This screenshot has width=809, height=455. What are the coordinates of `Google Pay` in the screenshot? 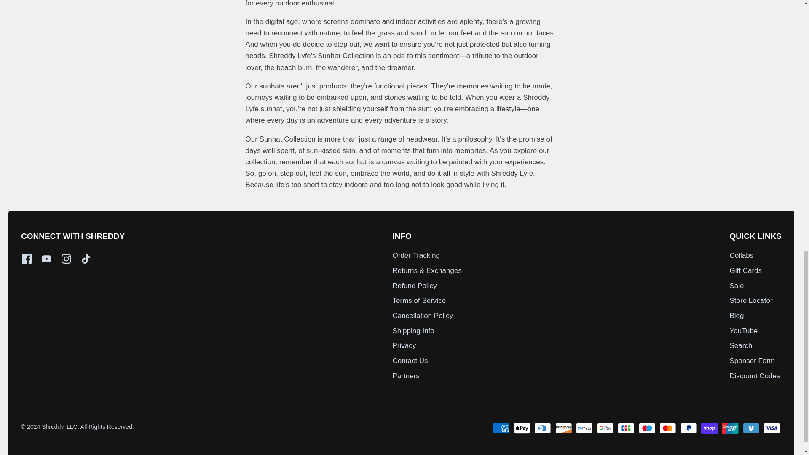 It's located at (605, 428).